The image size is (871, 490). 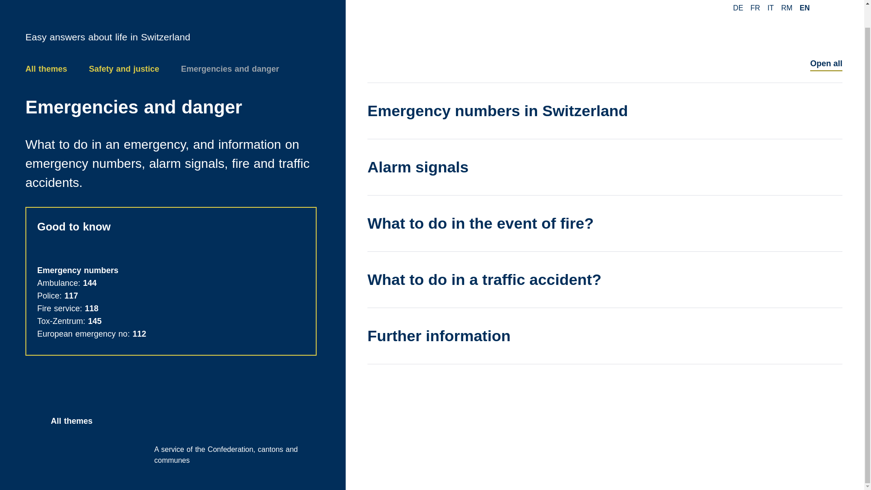 What do you see at coordinates (605, 111) in the screenshot?
I see `Emergency numbers in Switzerland` at bounding box center [605, 111].